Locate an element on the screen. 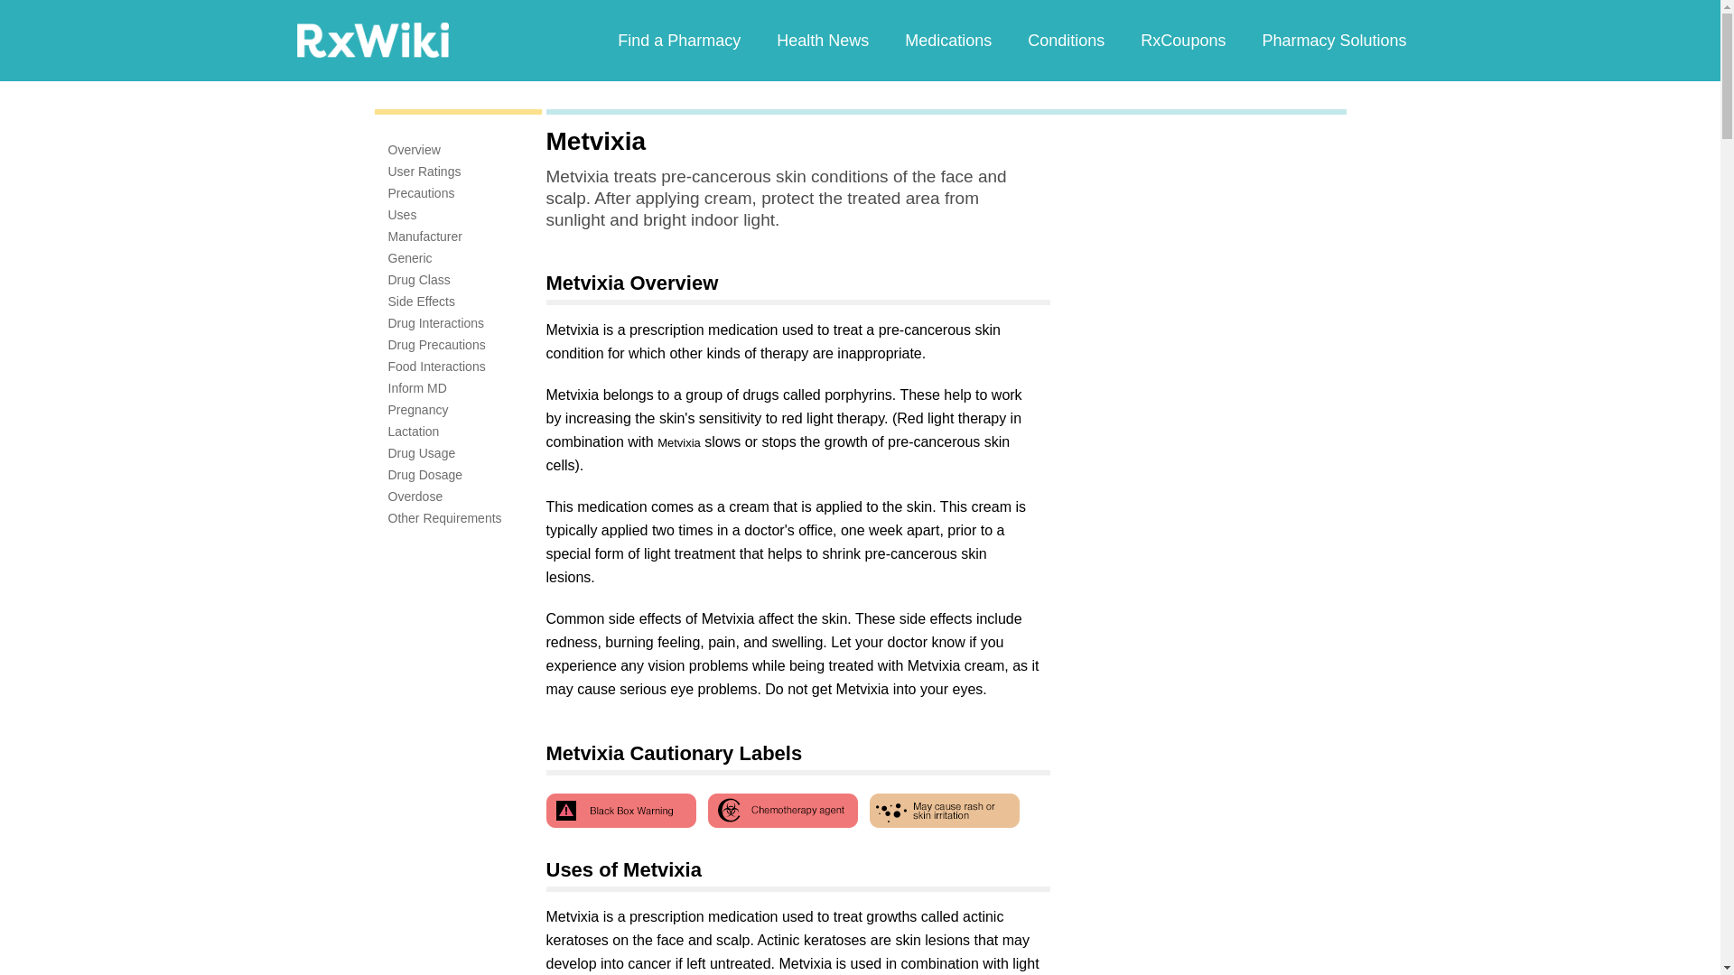  Conditions is located at coordinates (1066, 40).